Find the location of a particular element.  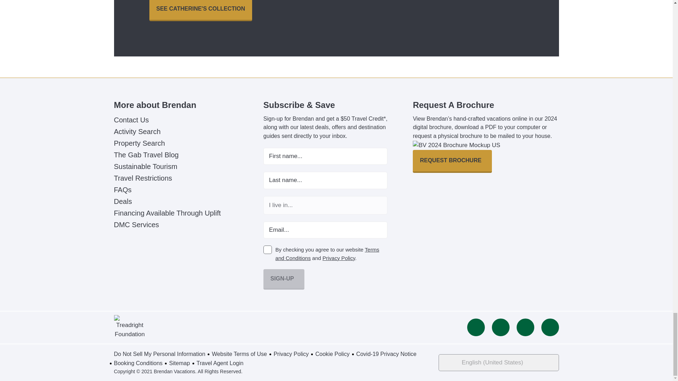

Request Brochure is located at coordinates (452, 162).